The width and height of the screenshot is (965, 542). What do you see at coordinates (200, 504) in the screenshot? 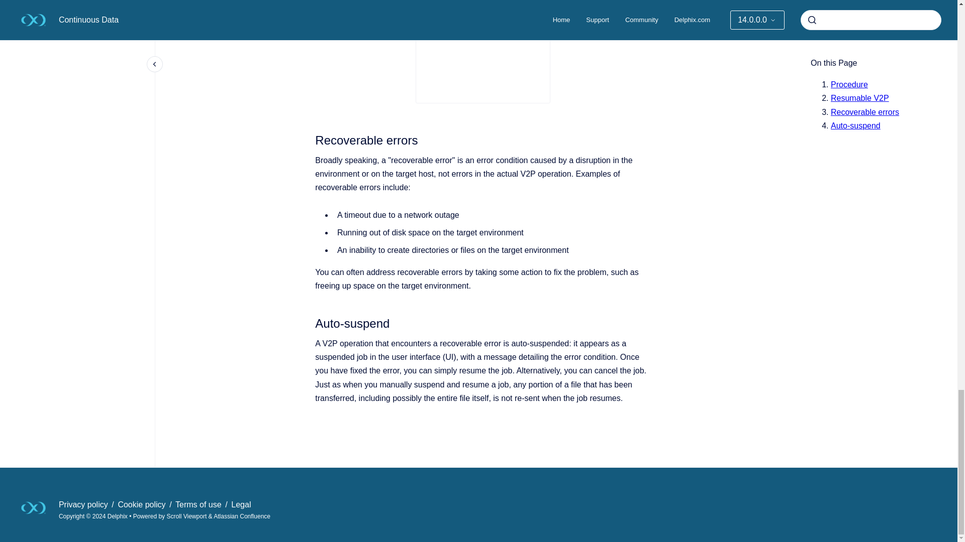
I see `Terms of use` at bounding box center [200, 504].